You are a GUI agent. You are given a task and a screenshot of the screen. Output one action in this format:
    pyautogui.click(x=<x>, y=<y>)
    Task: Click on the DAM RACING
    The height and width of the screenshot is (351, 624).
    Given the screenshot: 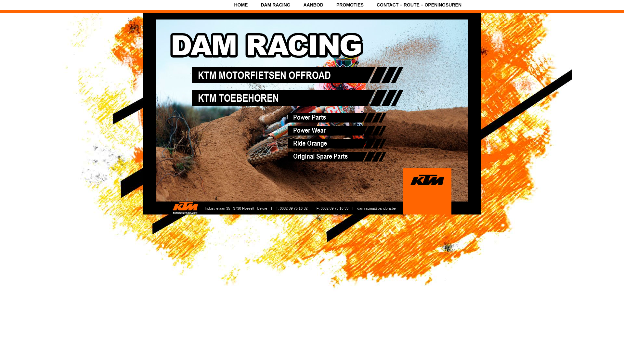 What is the action you would take?
    pyautogui.click(x=276, y=5)
    